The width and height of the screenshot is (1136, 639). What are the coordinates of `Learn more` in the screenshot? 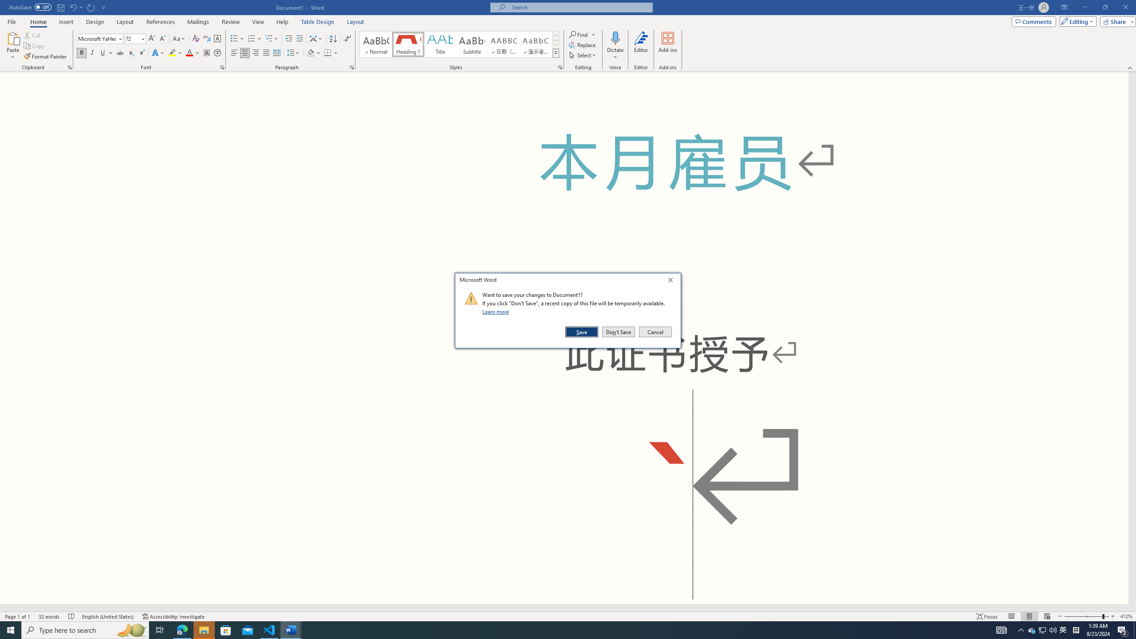 It's located at (497, 312).